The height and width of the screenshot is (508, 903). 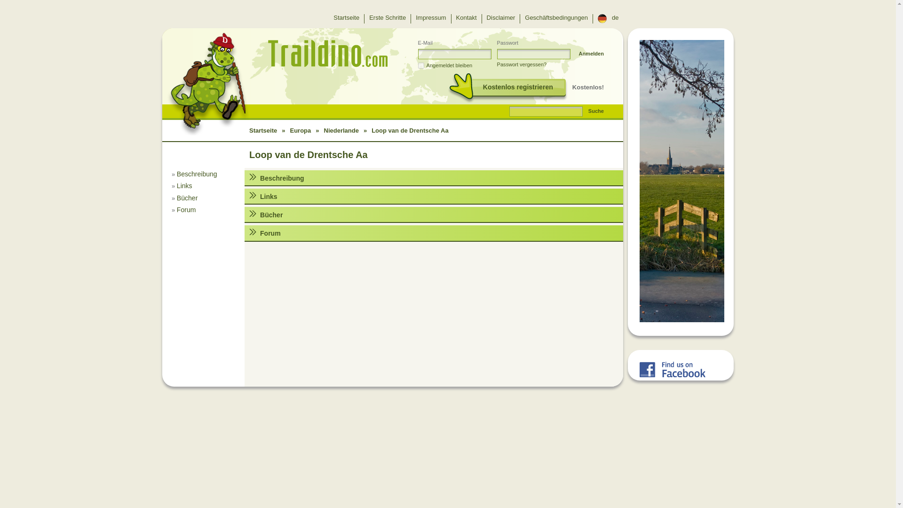 I want to click on Beschreibung, so click(x=197, y=174).